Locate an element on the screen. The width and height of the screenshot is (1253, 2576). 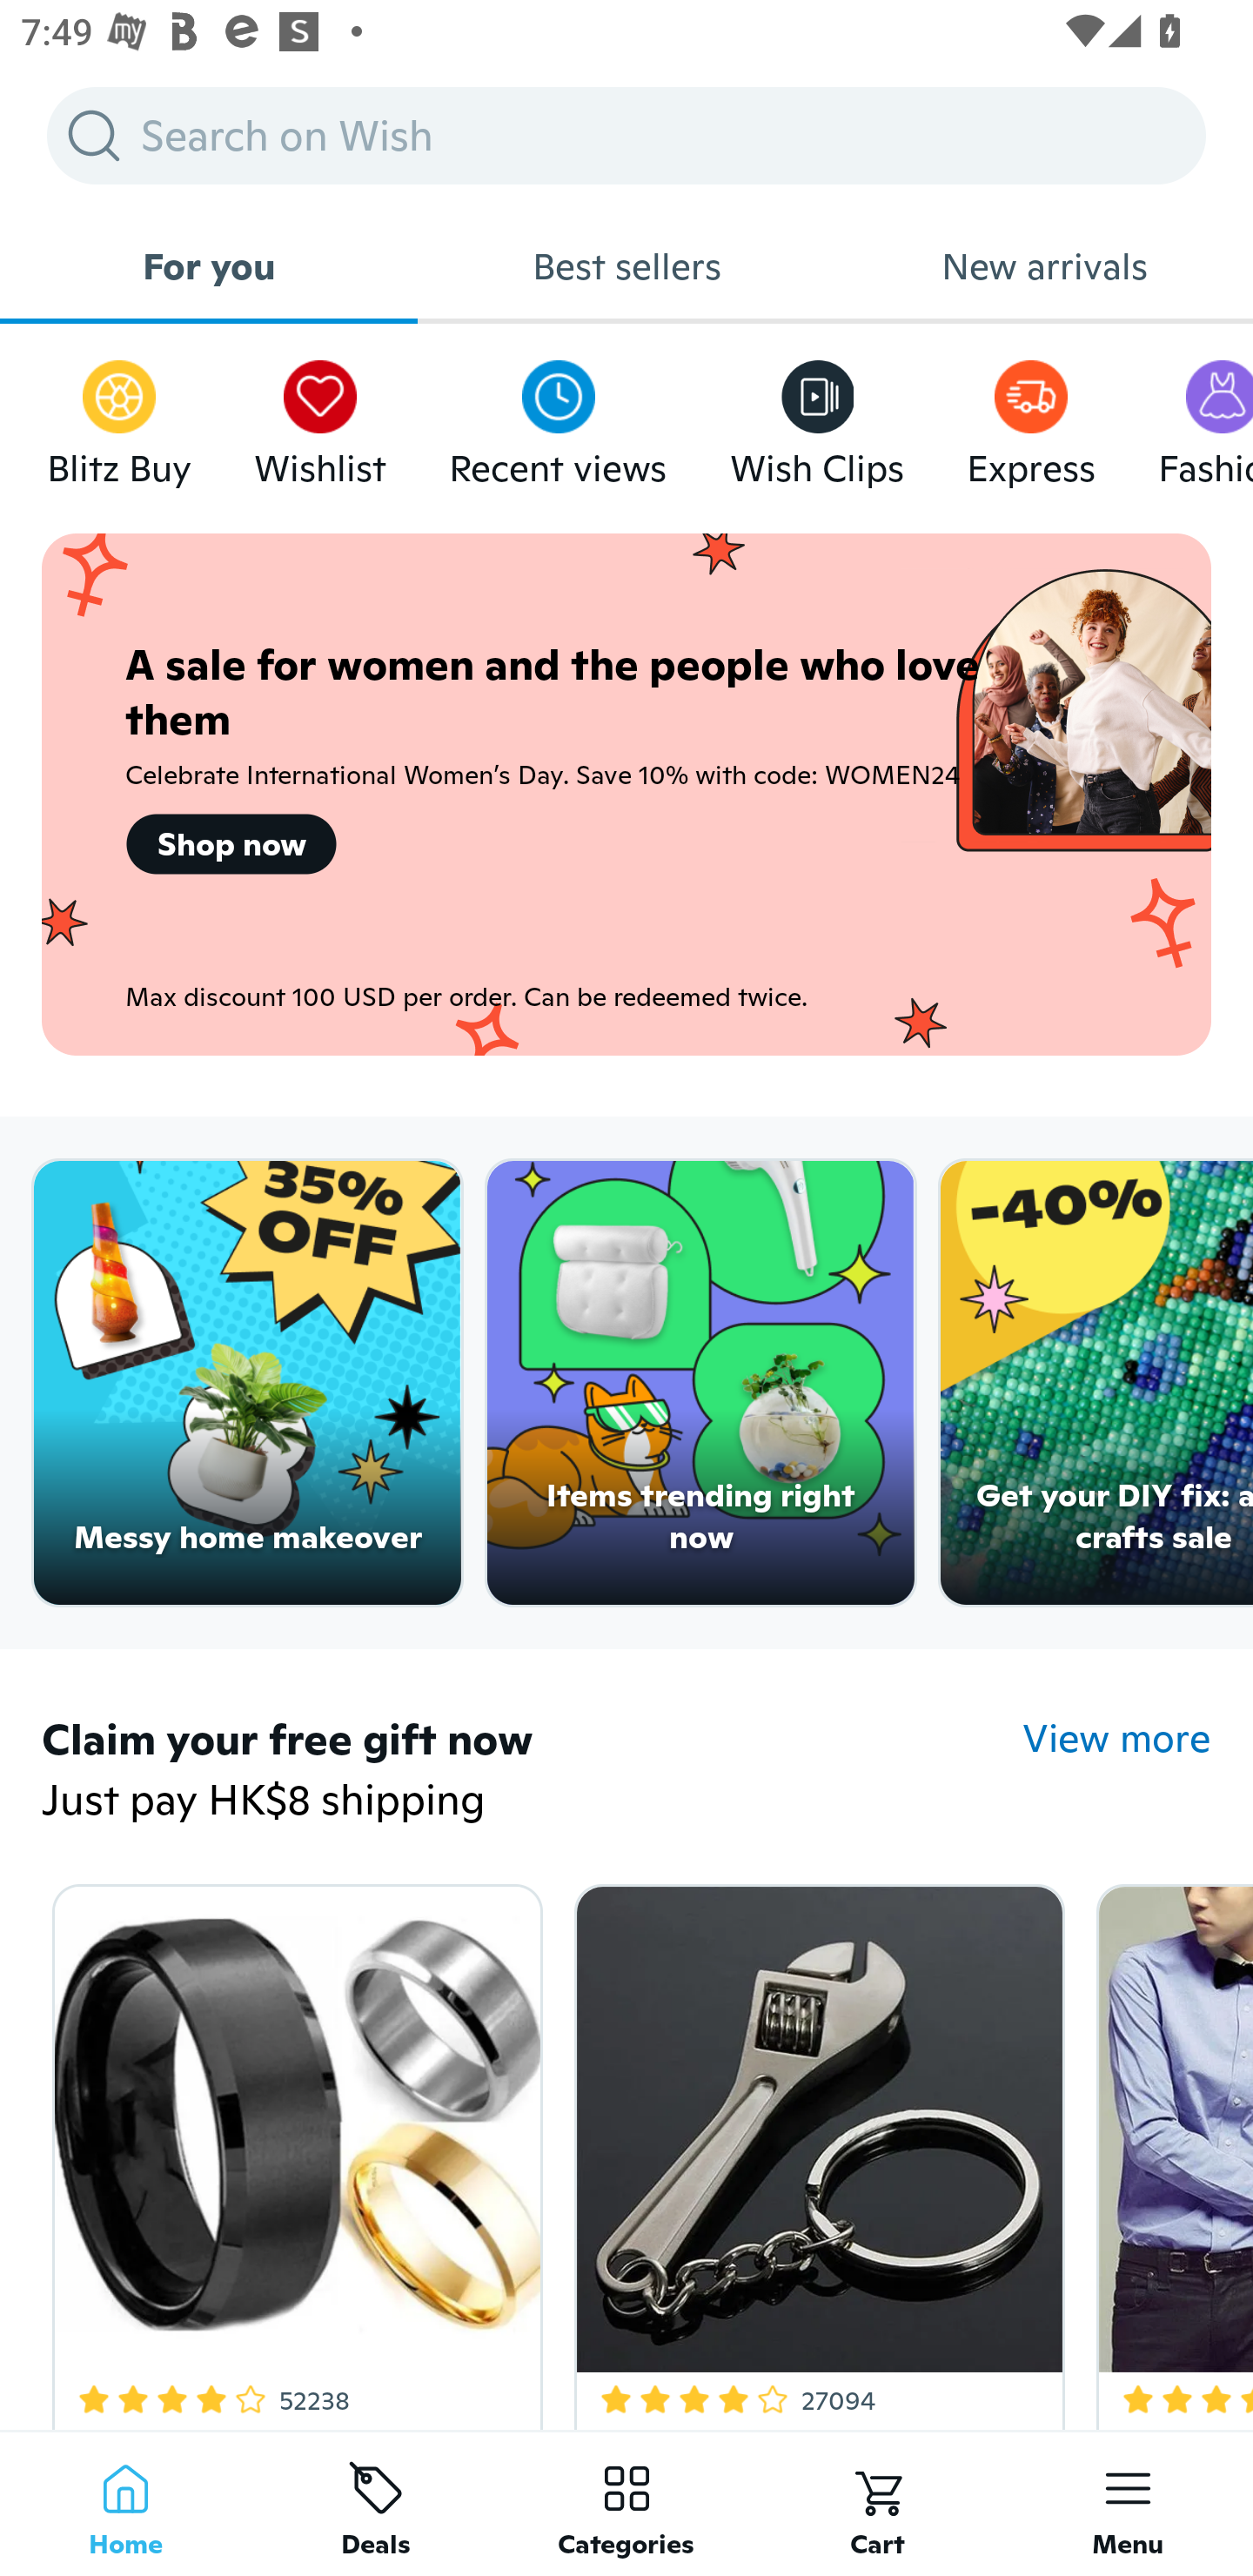
Wish Clips is located at coordinates (817, 416).